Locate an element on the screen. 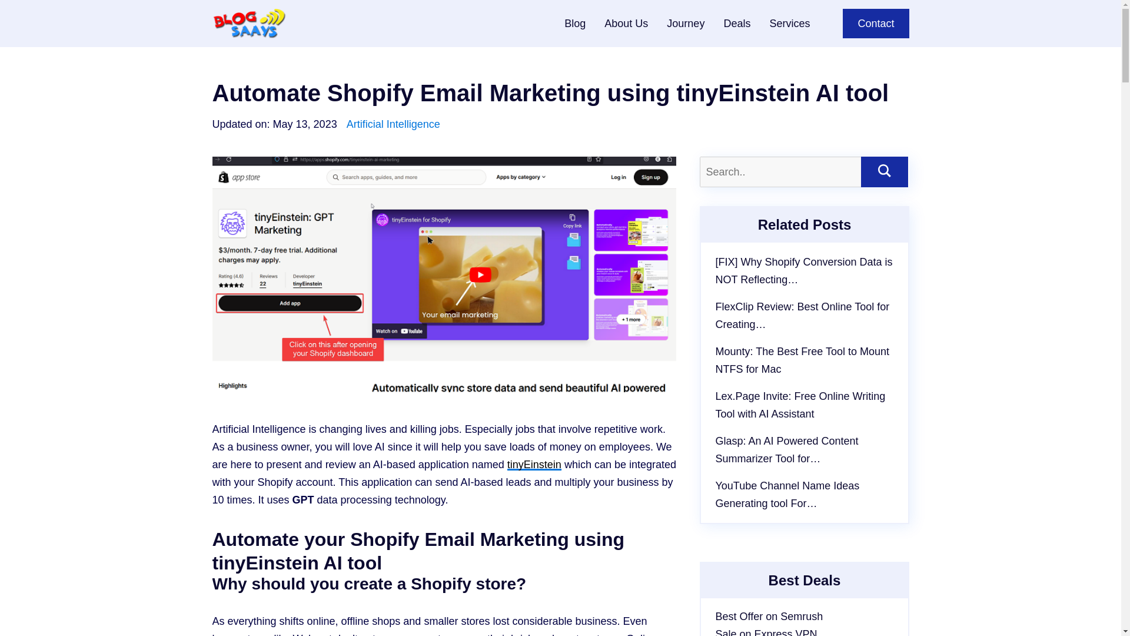 The image size is (1130, 636). Best Offer on Semrush is located at coordinates (804, 616).